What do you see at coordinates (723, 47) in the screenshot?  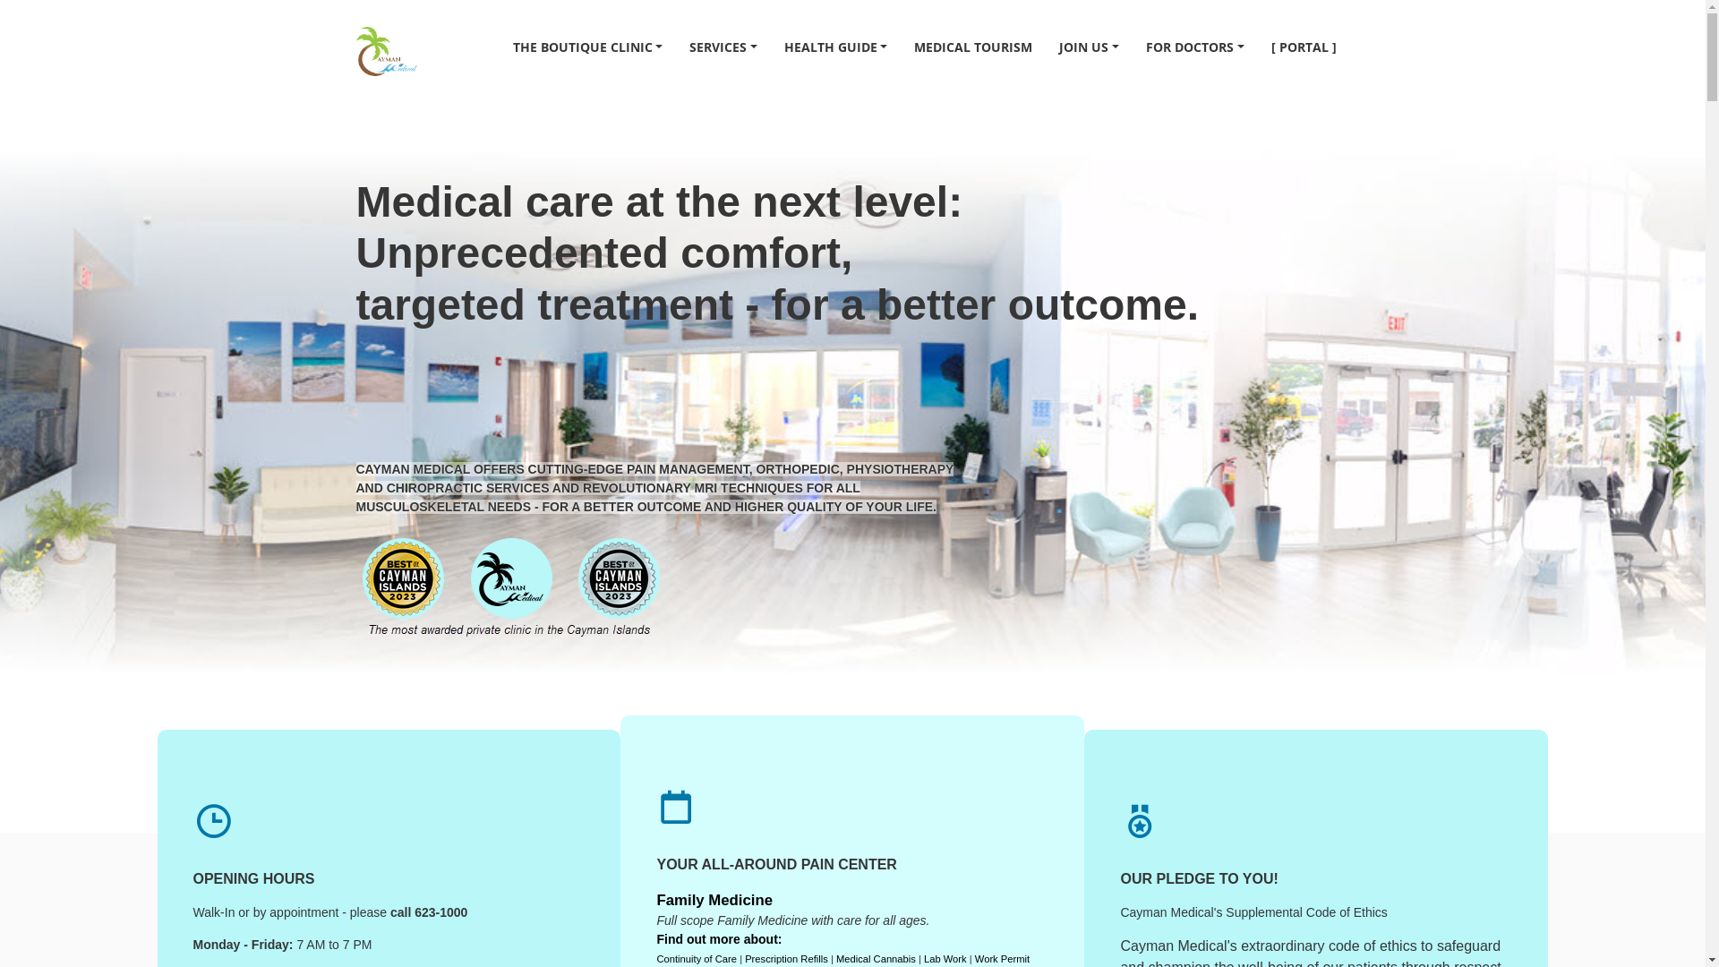 I see `SERVICES` at bounding box center [723, 47].